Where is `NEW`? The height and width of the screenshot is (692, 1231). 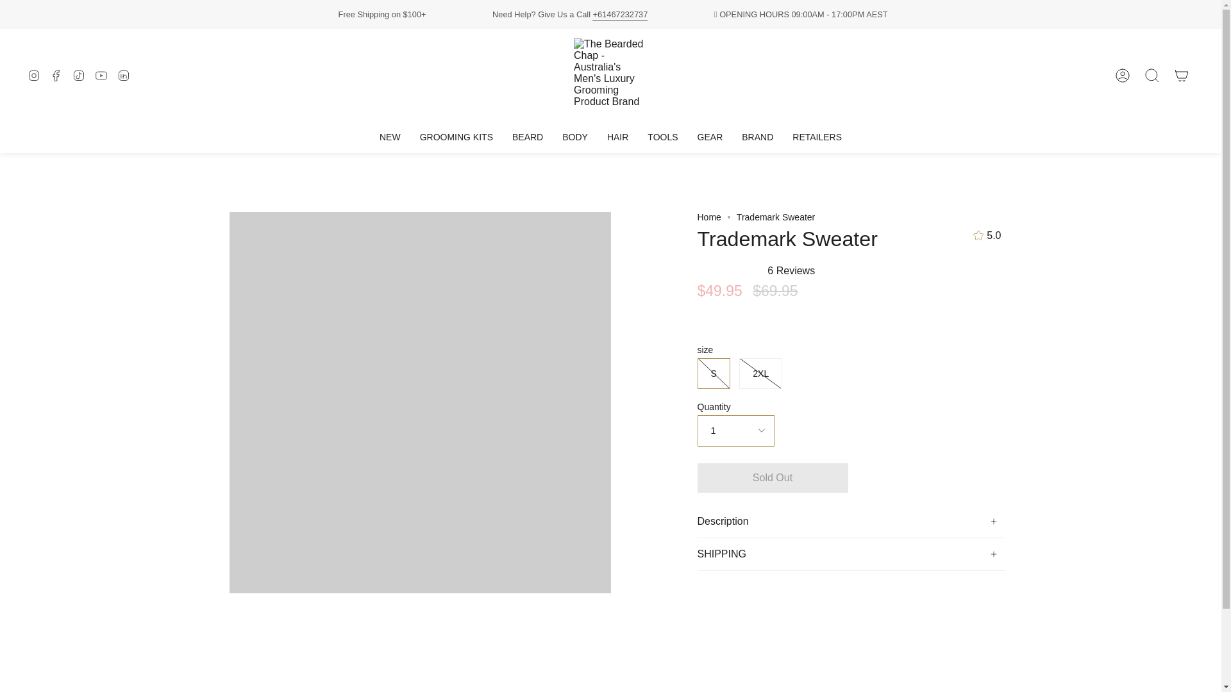
NEW is located at coordinates (390, 137).